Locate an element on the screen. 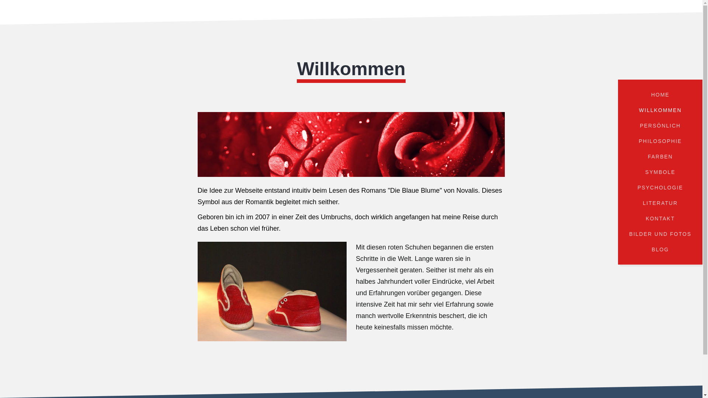  BLOG is located at coordinates (660, 249).